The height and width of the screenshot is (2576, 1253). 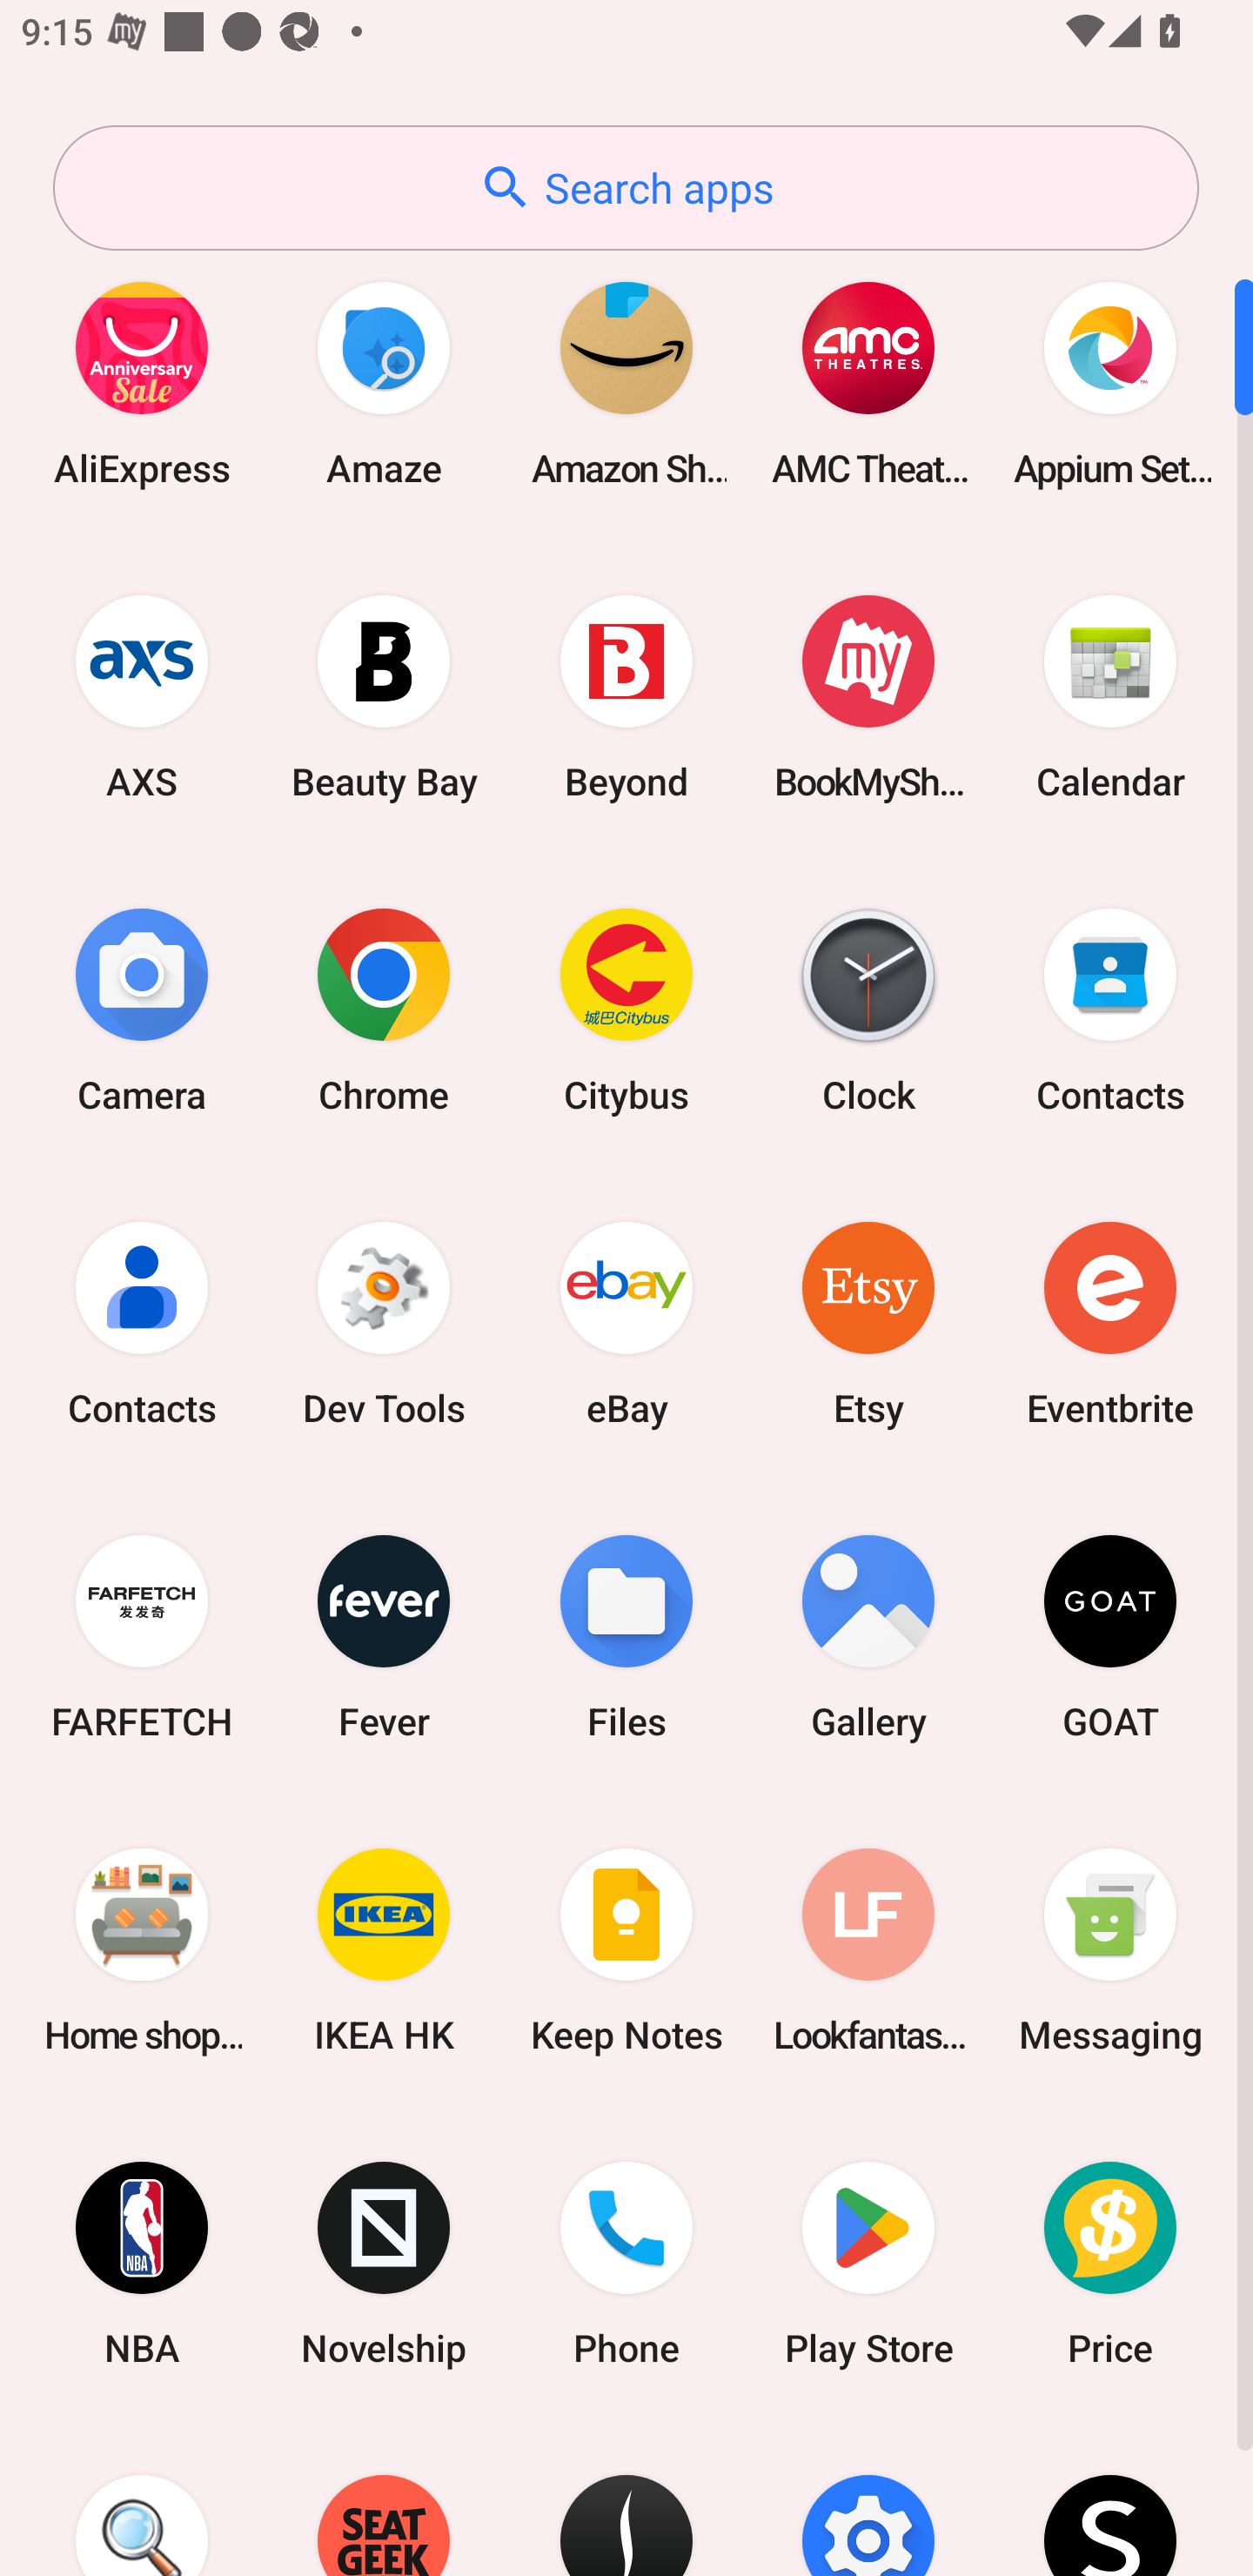 I want to click on AMC Theatres, so click(x=868, y=383).